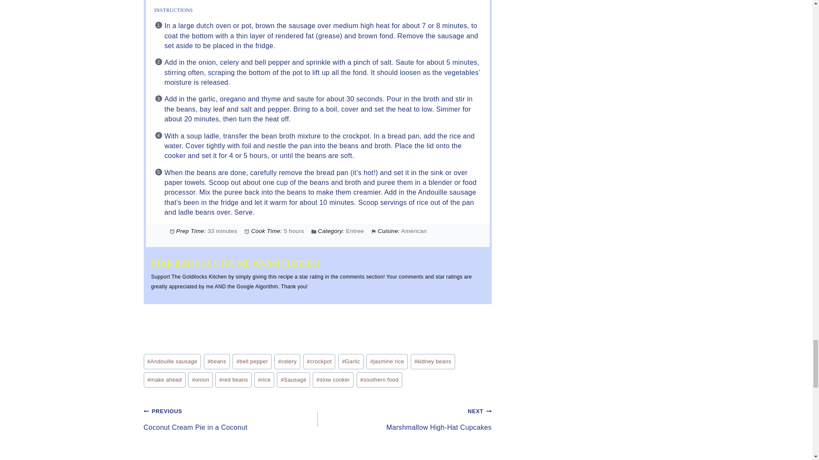 The height and width of the screenshot is (460, 819). I want to click on Sausage, so click(293, 380).